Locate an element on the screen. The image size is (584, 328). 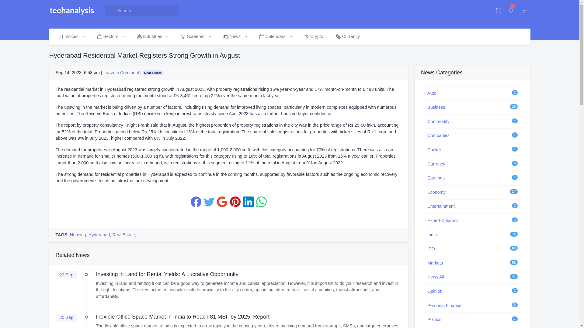
News All is located at coordinates (436, 277).